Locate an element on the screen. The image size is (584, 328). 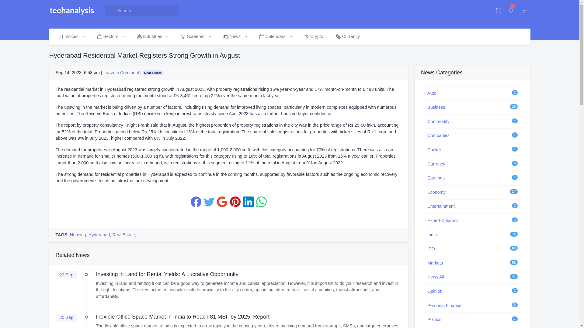
News All is located at coordinates (436, 277).